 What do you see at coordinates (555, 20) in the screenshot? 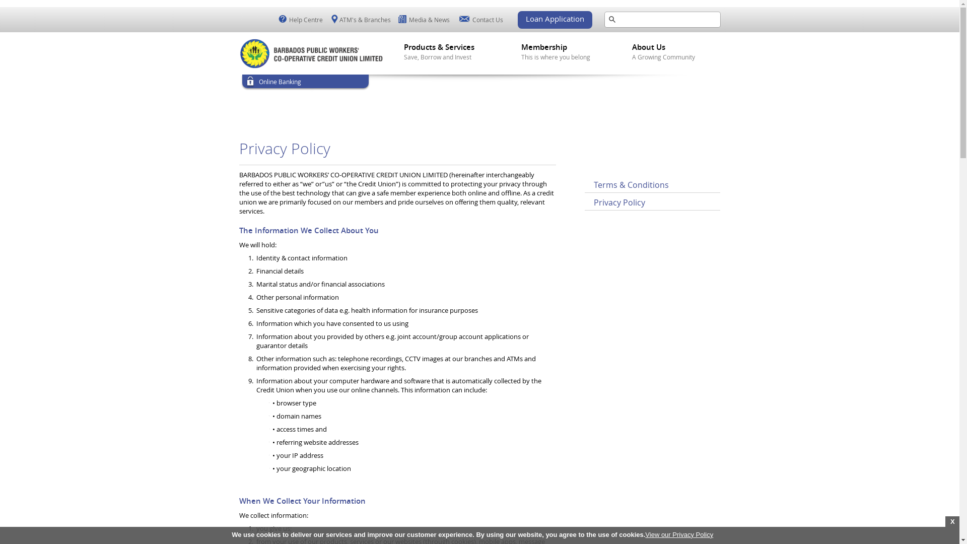
I see `Loan Application` at bounding box center [555, 20].